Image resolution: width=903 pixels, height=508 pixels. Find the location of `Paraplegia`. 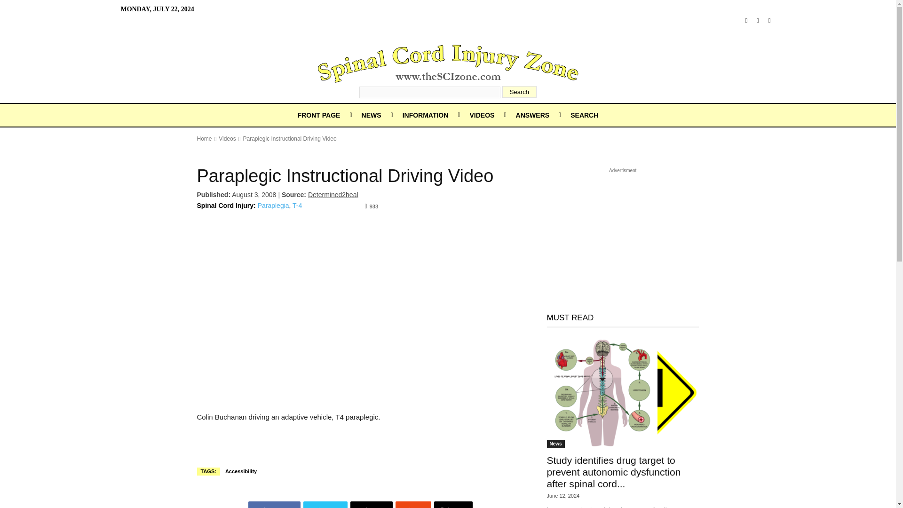

Paraplegia is located at coordinates (273, 205).